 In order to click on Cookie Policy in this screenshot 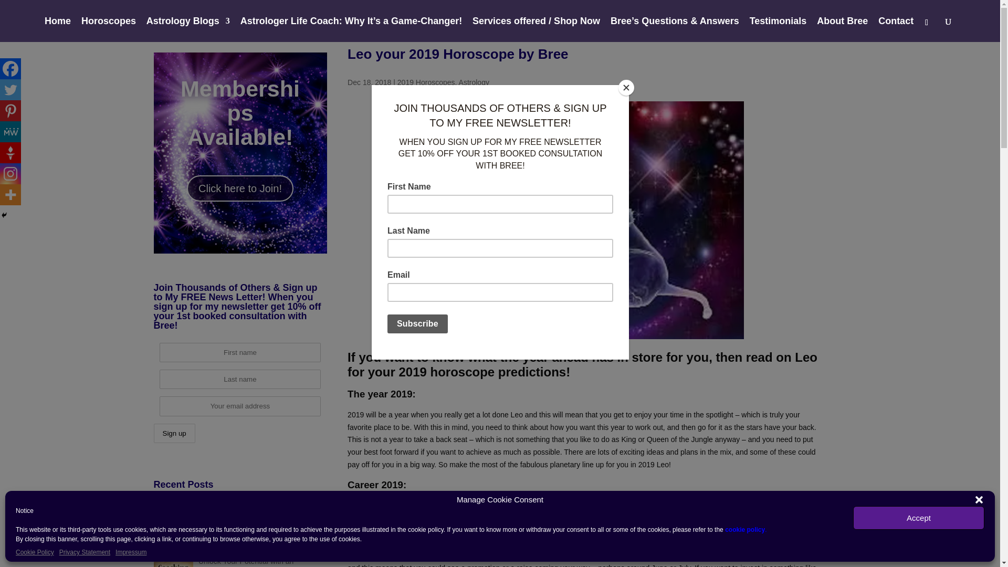, I will do `click(35, 552)`.